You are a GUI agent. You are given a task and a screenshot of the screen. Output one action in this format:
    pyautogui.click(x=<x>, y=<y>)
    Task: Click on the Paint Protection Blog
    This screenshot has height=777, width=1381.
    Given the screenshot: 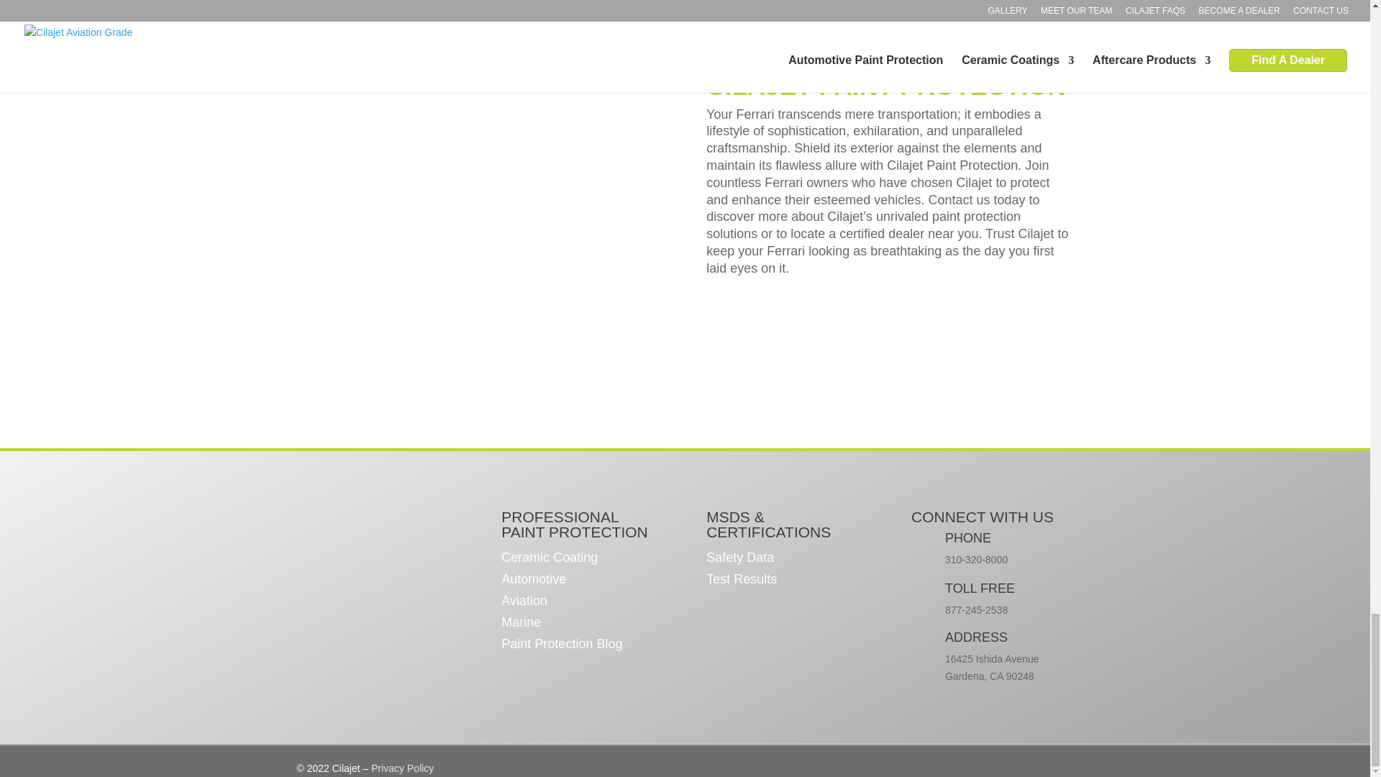 What is the action you would take?
    pyautogui.click(x=561, y=646)
    